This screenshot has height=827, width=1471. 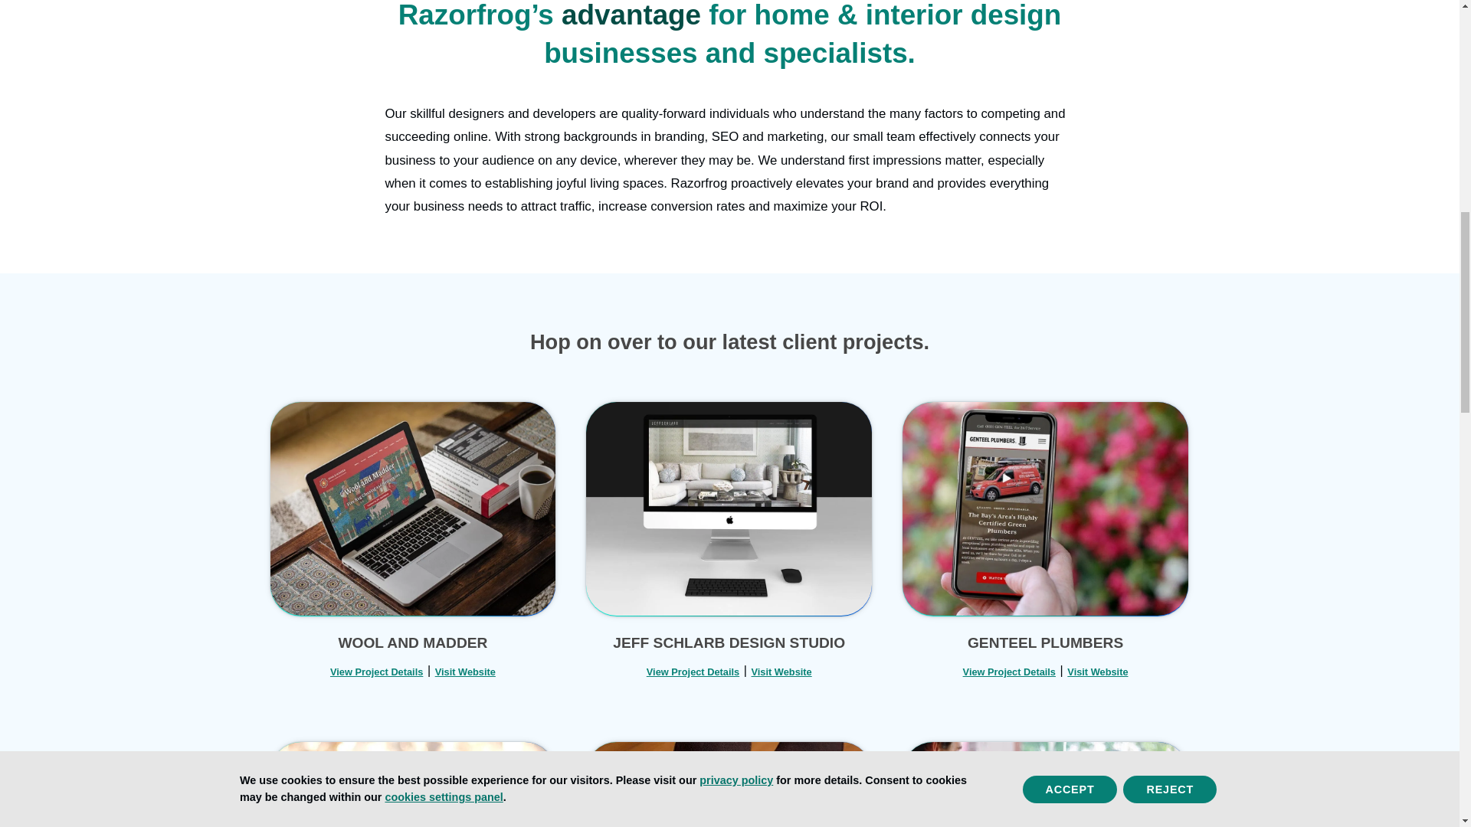 I want to click on View Project Details, so click(x=1010, y=672).